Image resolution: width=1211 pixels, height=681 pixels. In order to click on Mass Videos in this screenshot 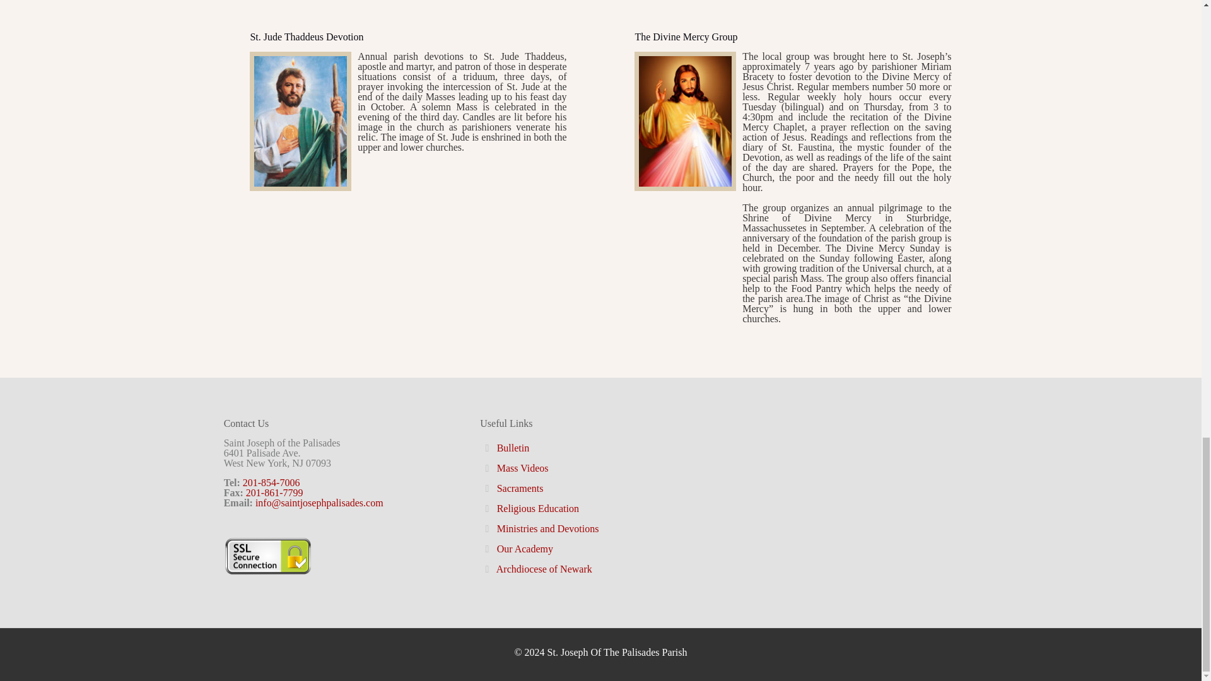, I will do `click(522, 468)`.